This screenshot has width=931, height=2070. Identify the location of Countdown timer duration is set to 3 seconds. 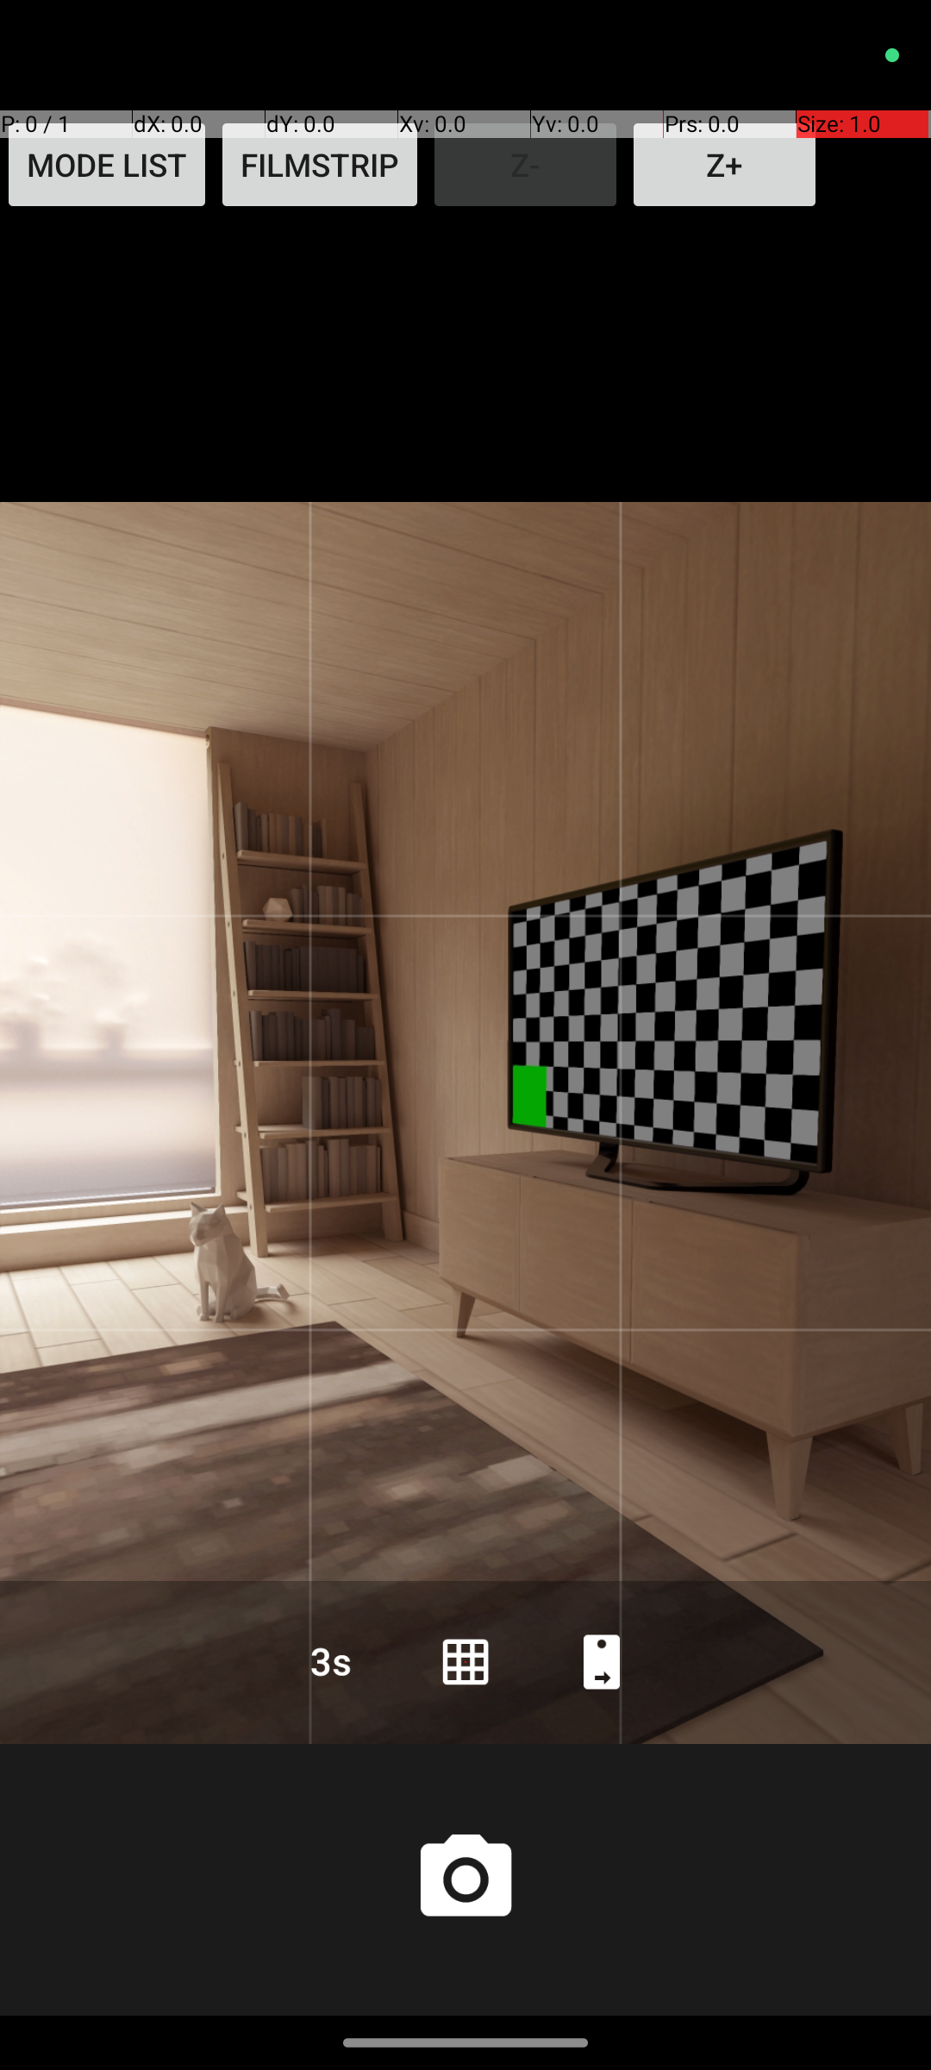
(329, 1661).